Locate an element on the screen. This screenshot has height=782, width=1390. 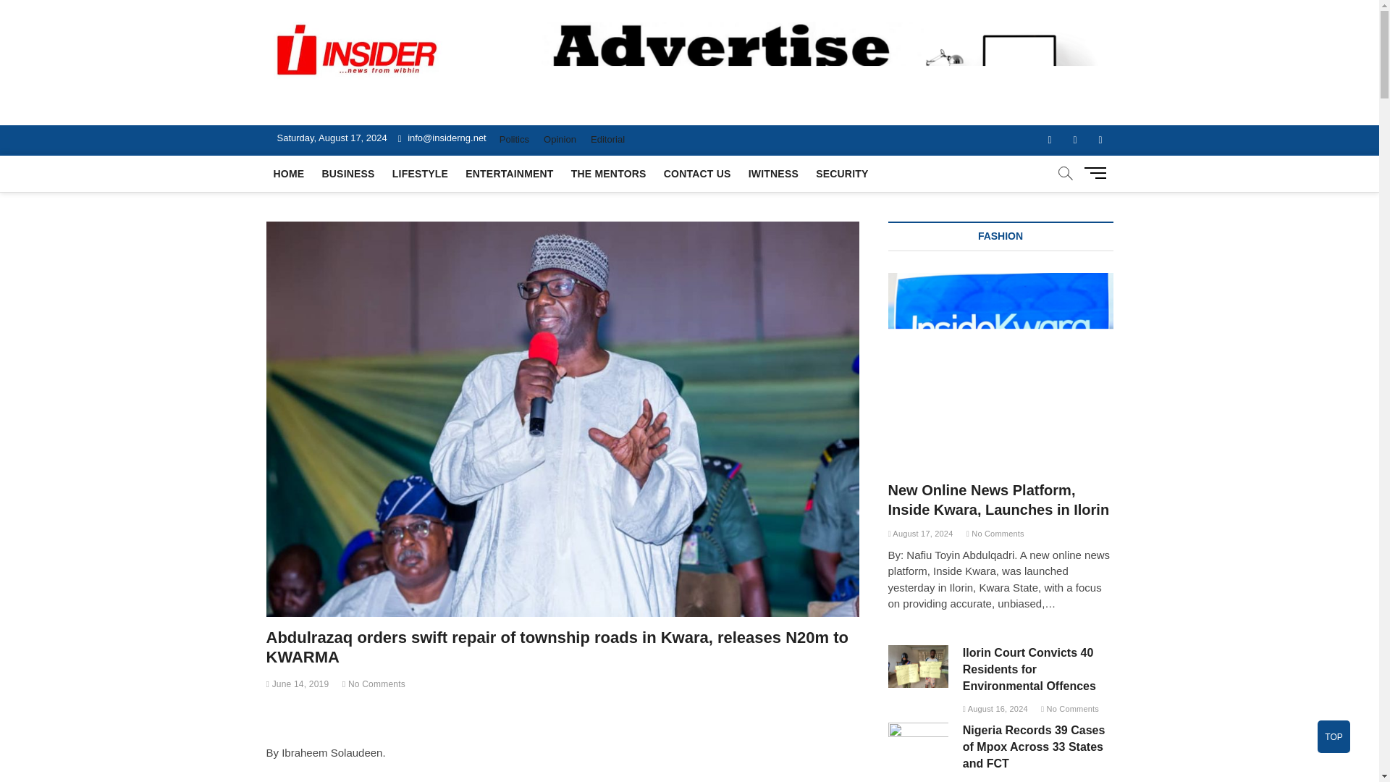
August 16, 2024 is located at coordinates (995, 708).